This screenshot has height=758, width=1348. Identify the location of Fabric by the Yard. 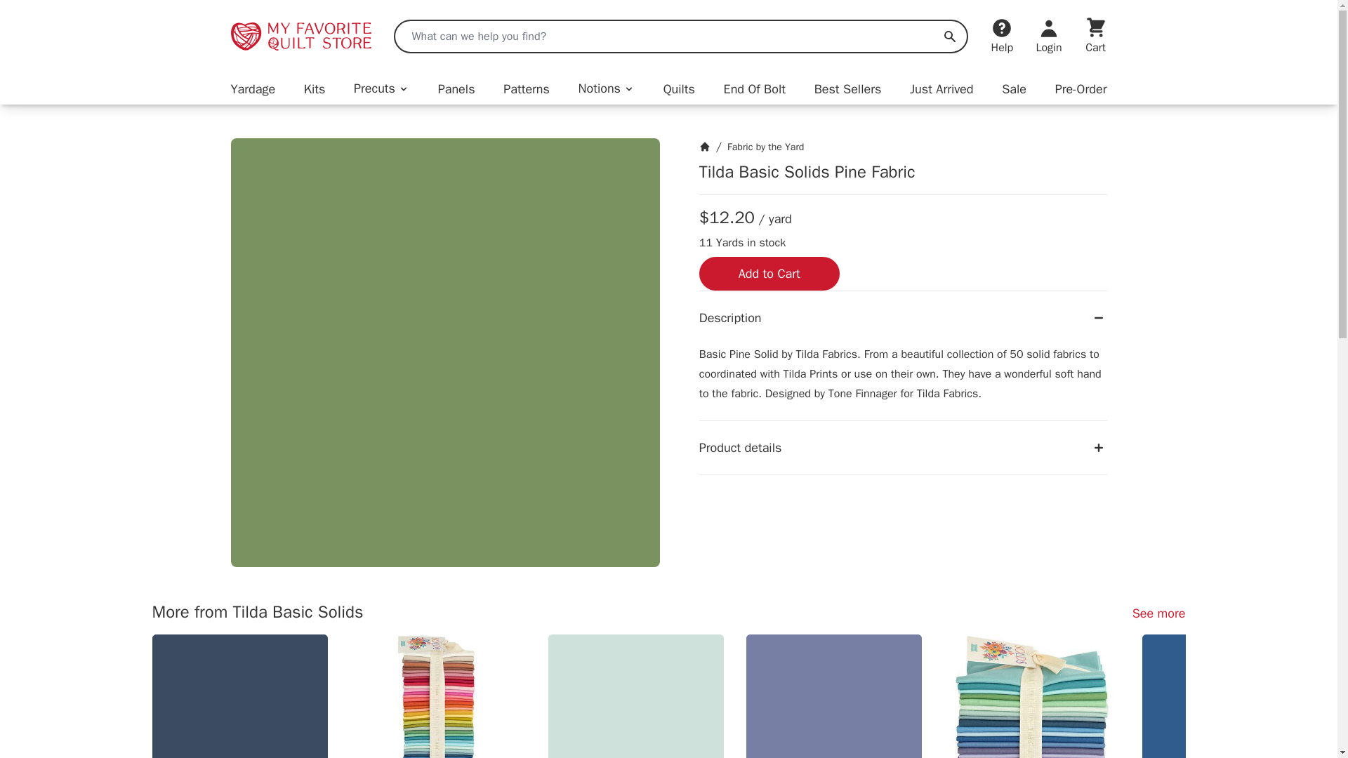
(765, 146).